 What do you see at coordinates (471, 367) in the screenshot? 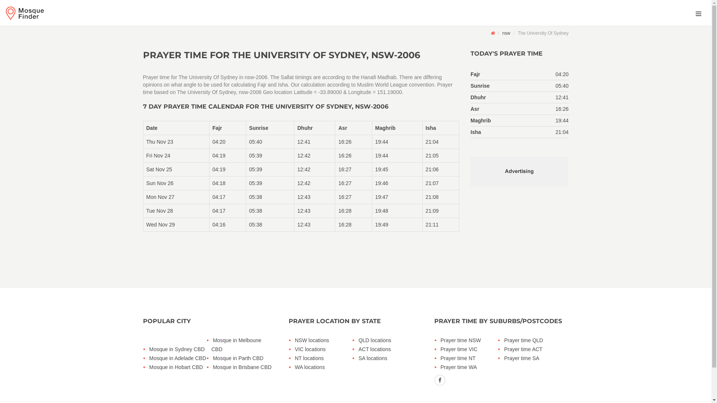
I see `Prayer time WA` at bounding box center [471, 367].